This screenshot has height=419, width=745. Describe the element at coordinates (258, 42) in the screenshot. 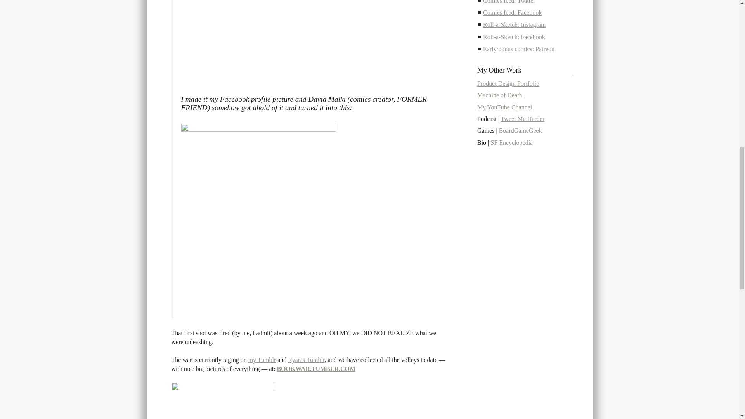

I see `sassy` at that location.